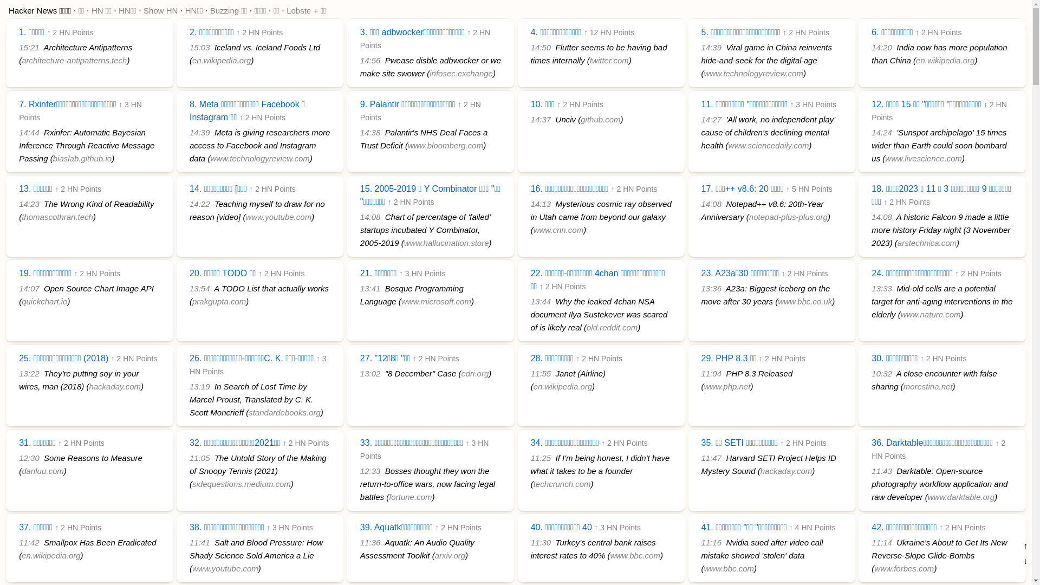 The width and height of the screenshot is (1040, 585). What do you see at coordinates (370, 61) in the screenshot?
I see `14:56` at bounding box center [370, 61].